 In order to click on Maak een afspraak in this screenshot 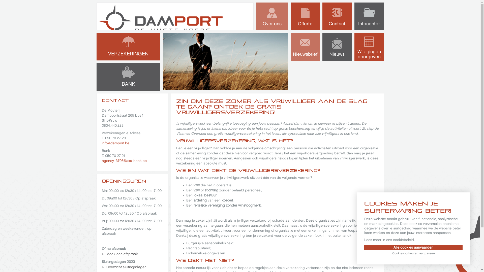, I will do `click(120, 254)`.